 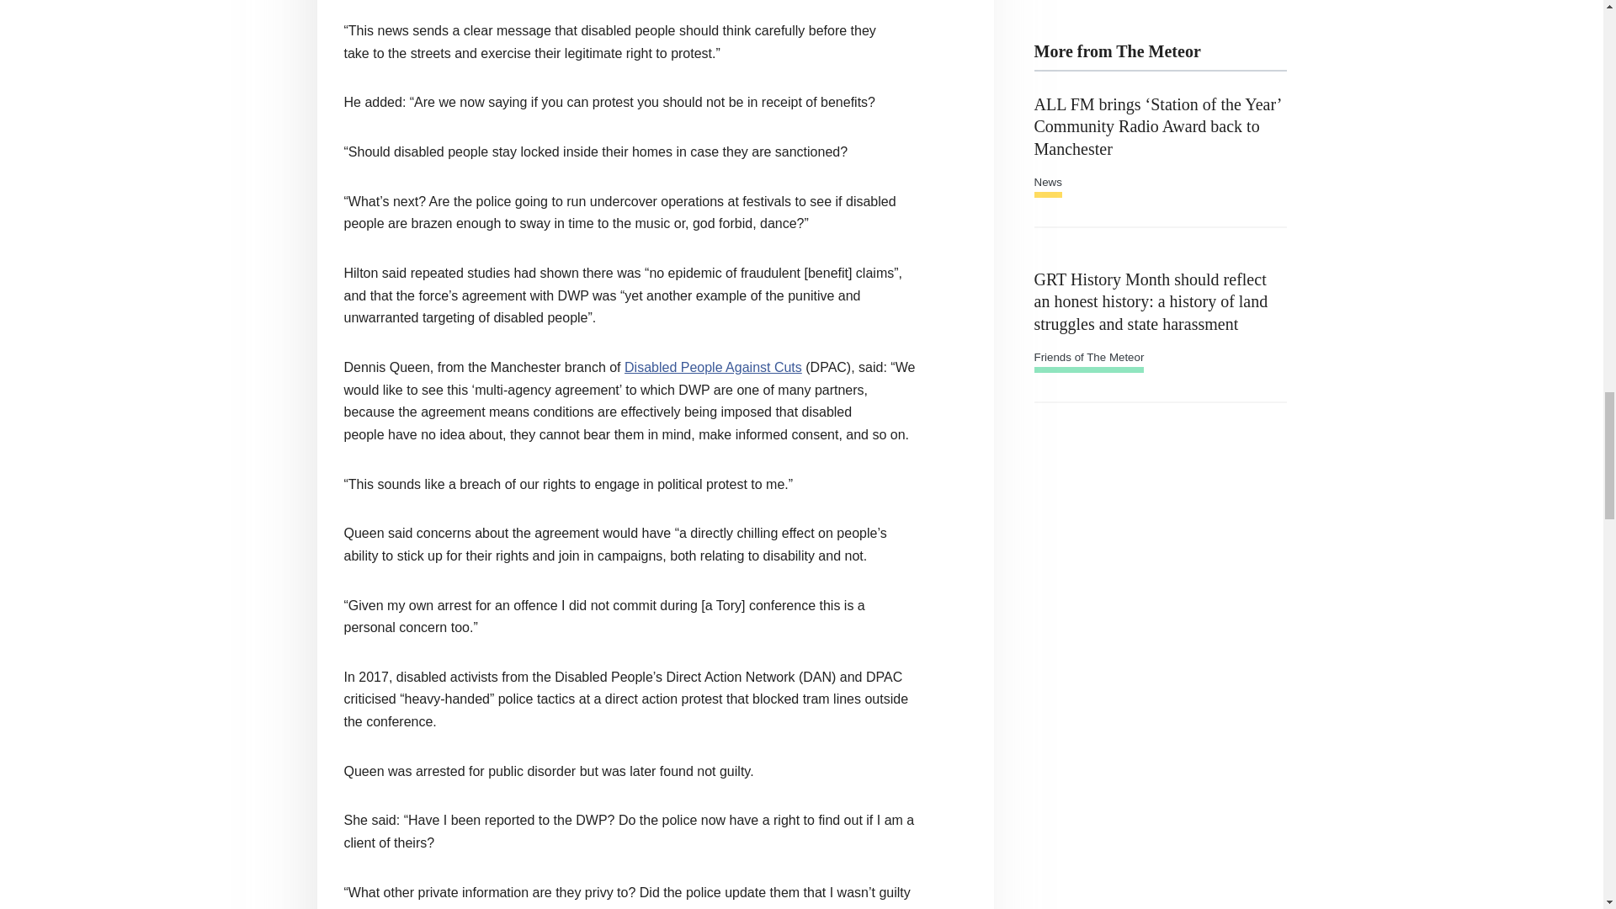 What do you see at coordinates (712, 367) in the screenshot?
I see `Disabled People Against Cuts` at bounding box center [712, 367].